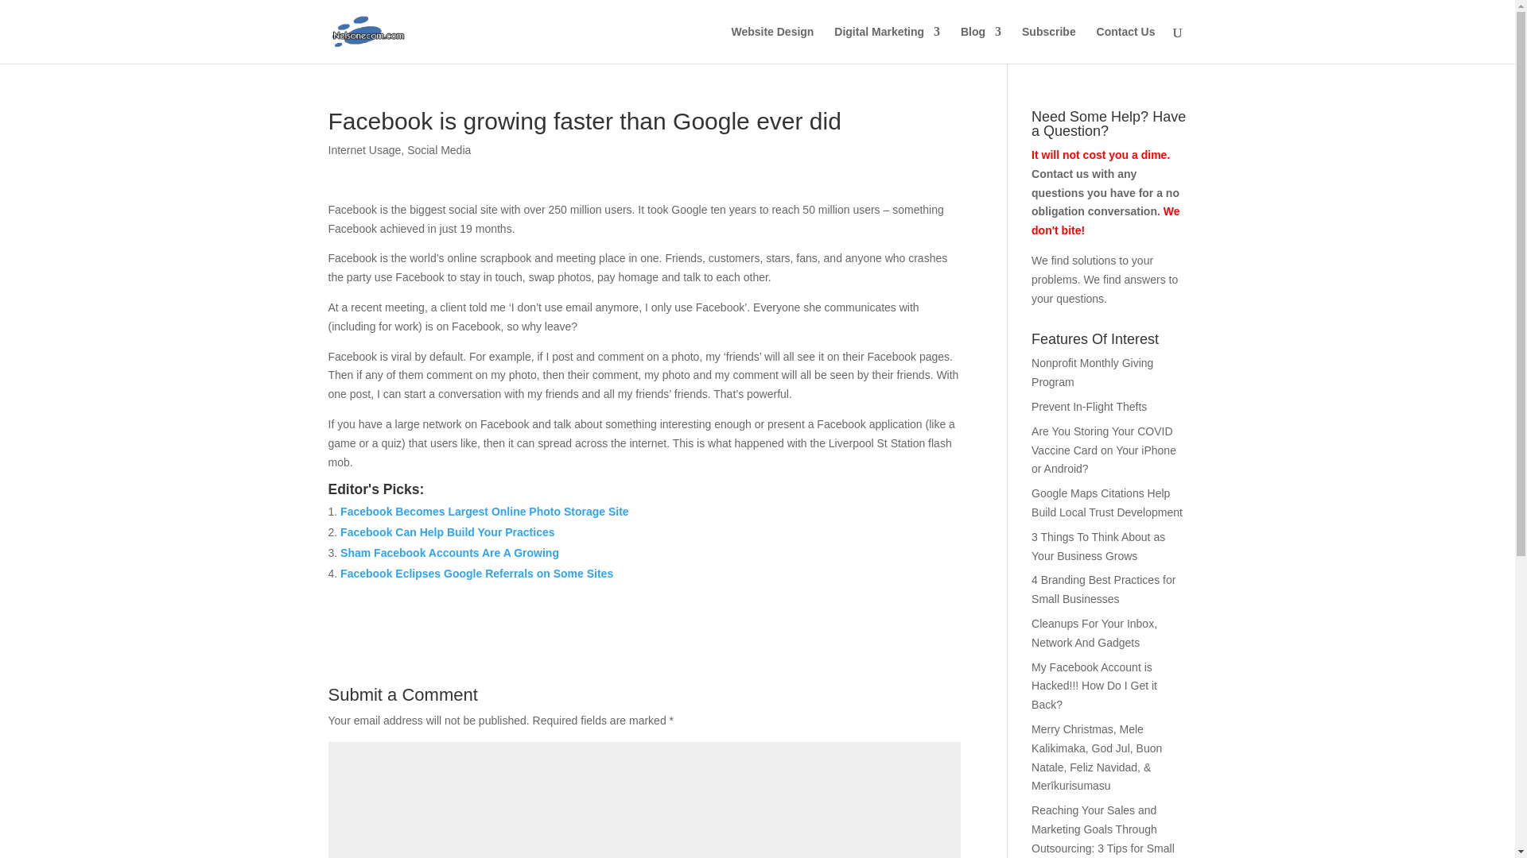 Image resolution: width=1527 pixels, height=858 pixels. Describe the element at coordinates (887, 44) in the screenshot. I see `Digital Marketing` at that location.